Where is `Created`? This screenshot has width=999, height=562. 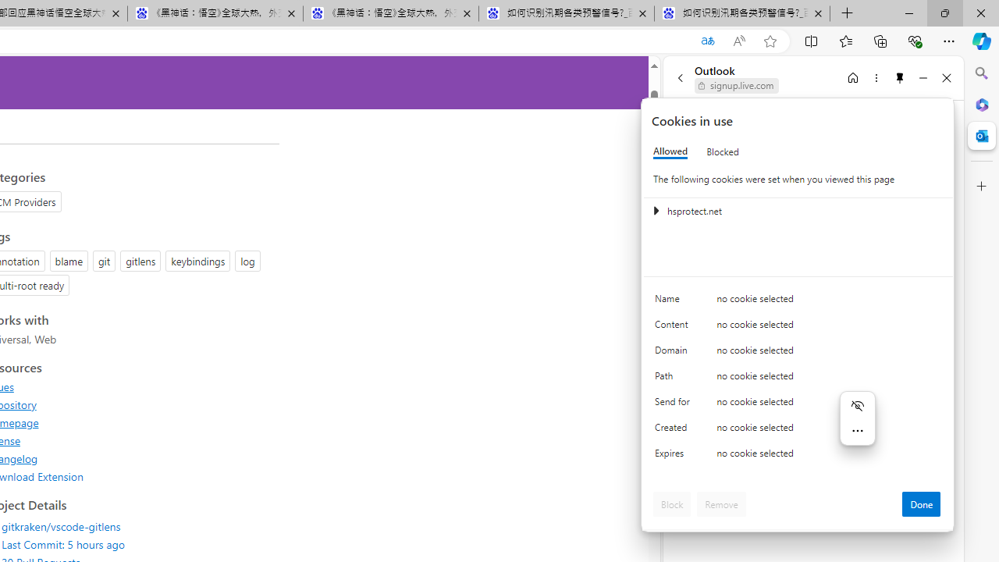
Created is located at coordinates (674, 431).